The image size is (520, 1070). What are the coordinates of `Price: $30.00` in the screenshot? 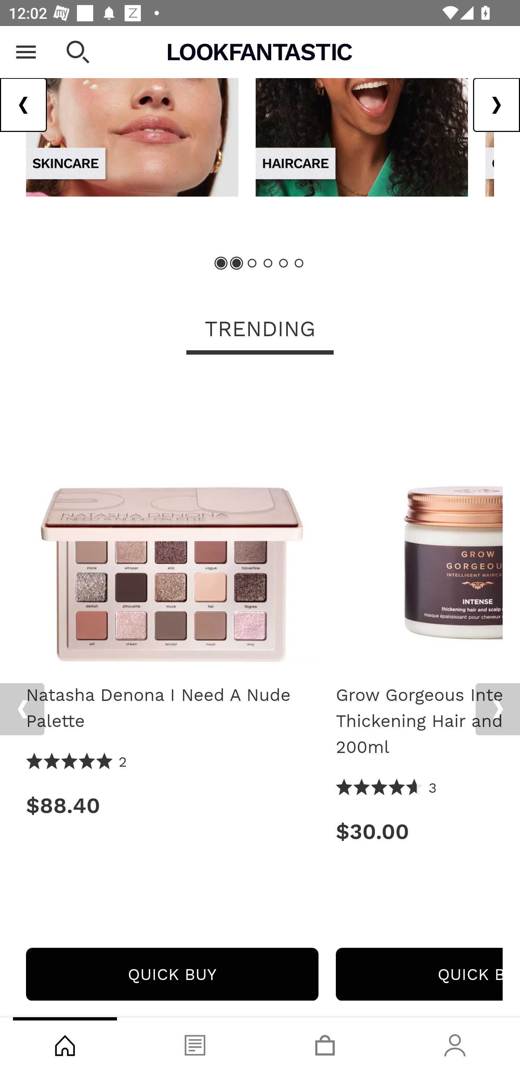 It's located at (419, 832).